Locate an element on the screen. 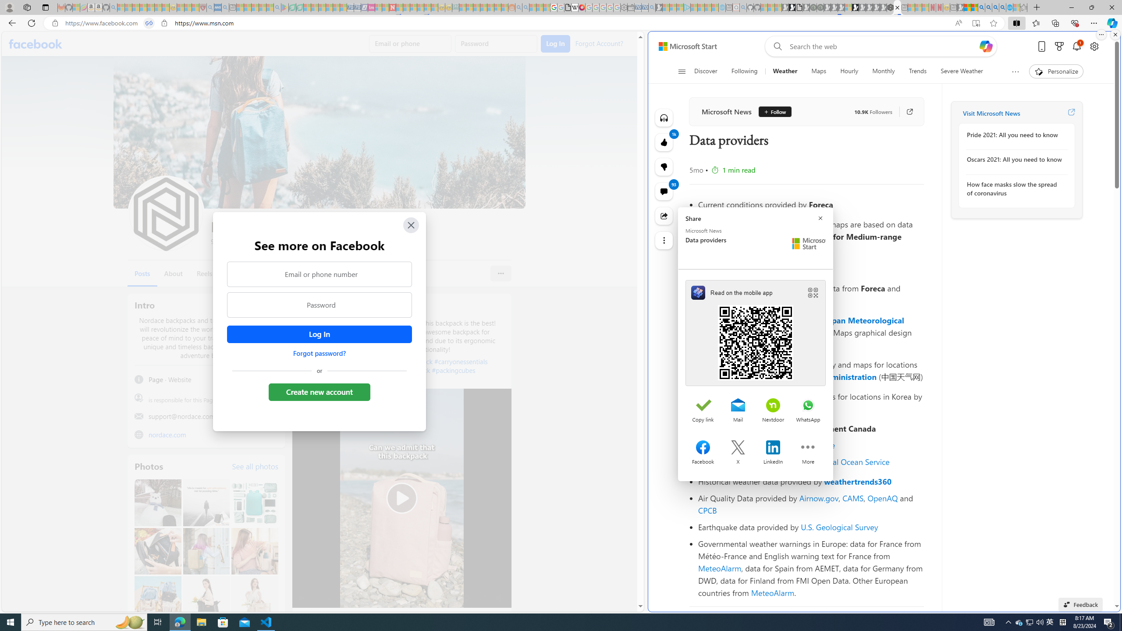  Forgot password? is located at coordinates (319, 353).